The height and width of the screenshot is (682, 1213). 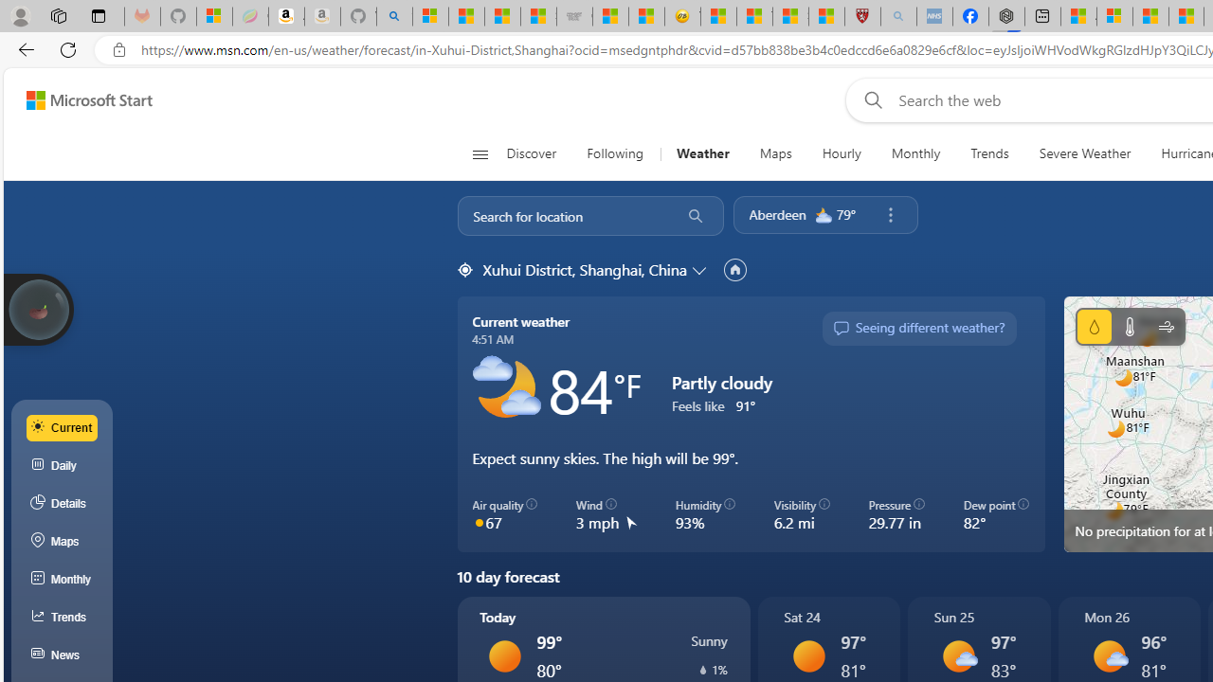 I want to click on Trends, so click(x=63, y=618).